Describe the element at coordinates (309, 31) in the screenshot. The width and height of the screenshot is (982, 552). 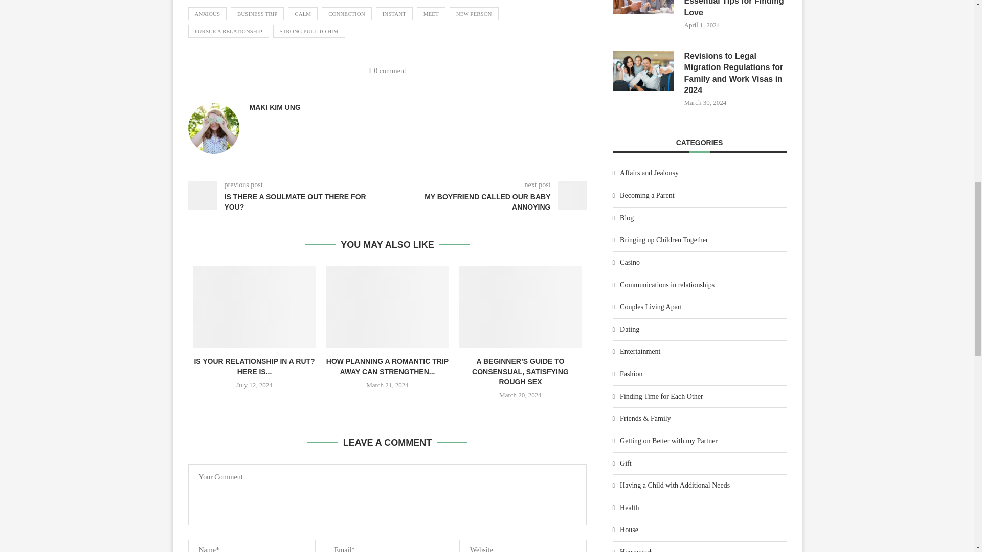
I see `STRONG PULL TO HIM` at that location.